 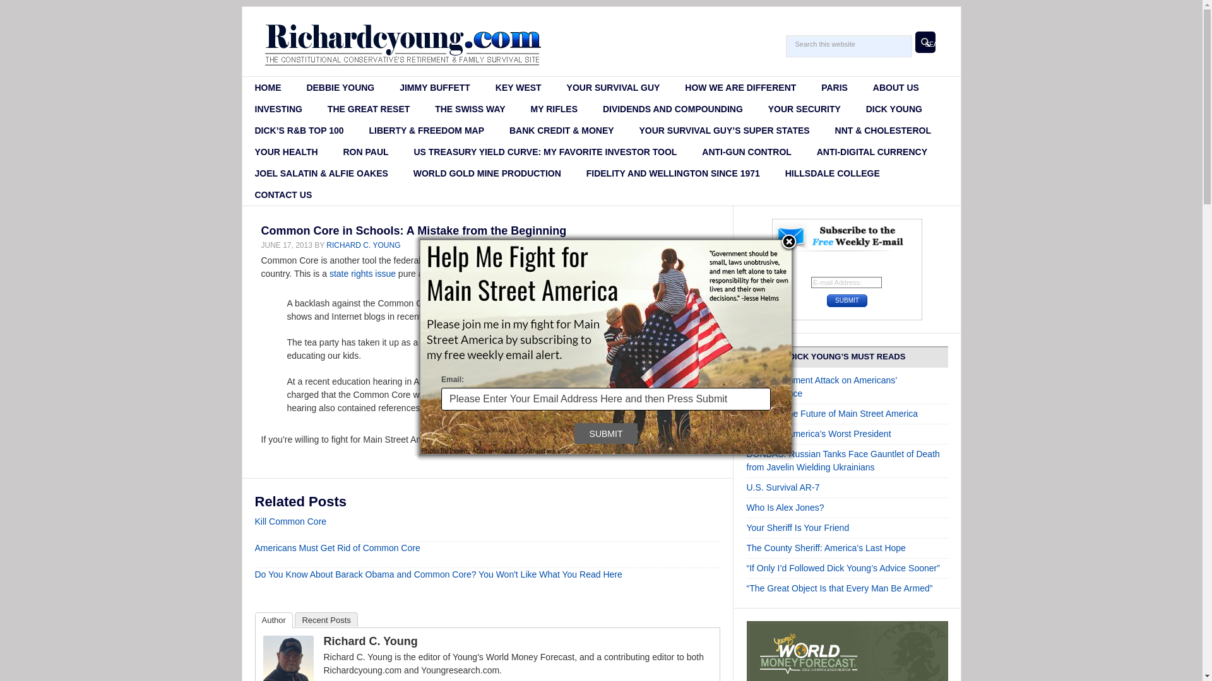 I want to click on click here to sign up for my free weekly email, so click(x=535, y=439).